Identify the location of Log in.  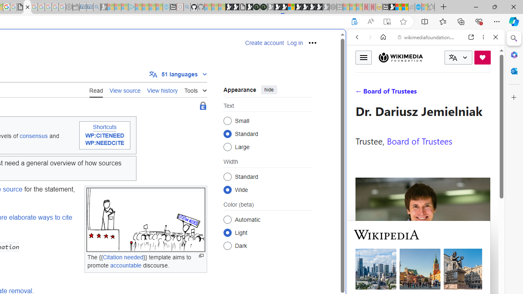
(295, 43).